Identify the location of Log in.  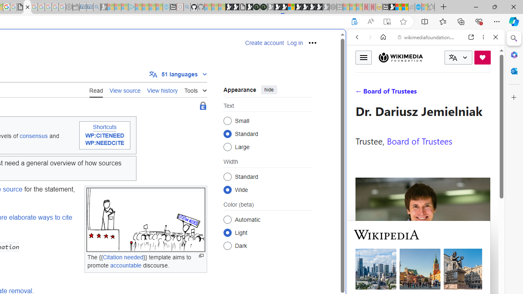
(295, 43).